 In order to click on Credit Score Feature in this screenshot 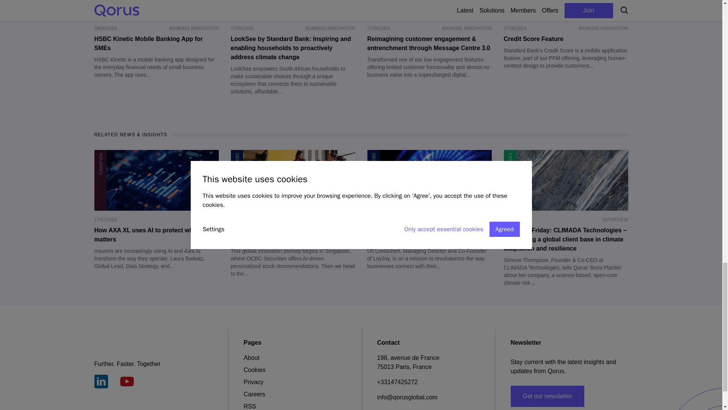, I will do `click(566, 39)`.